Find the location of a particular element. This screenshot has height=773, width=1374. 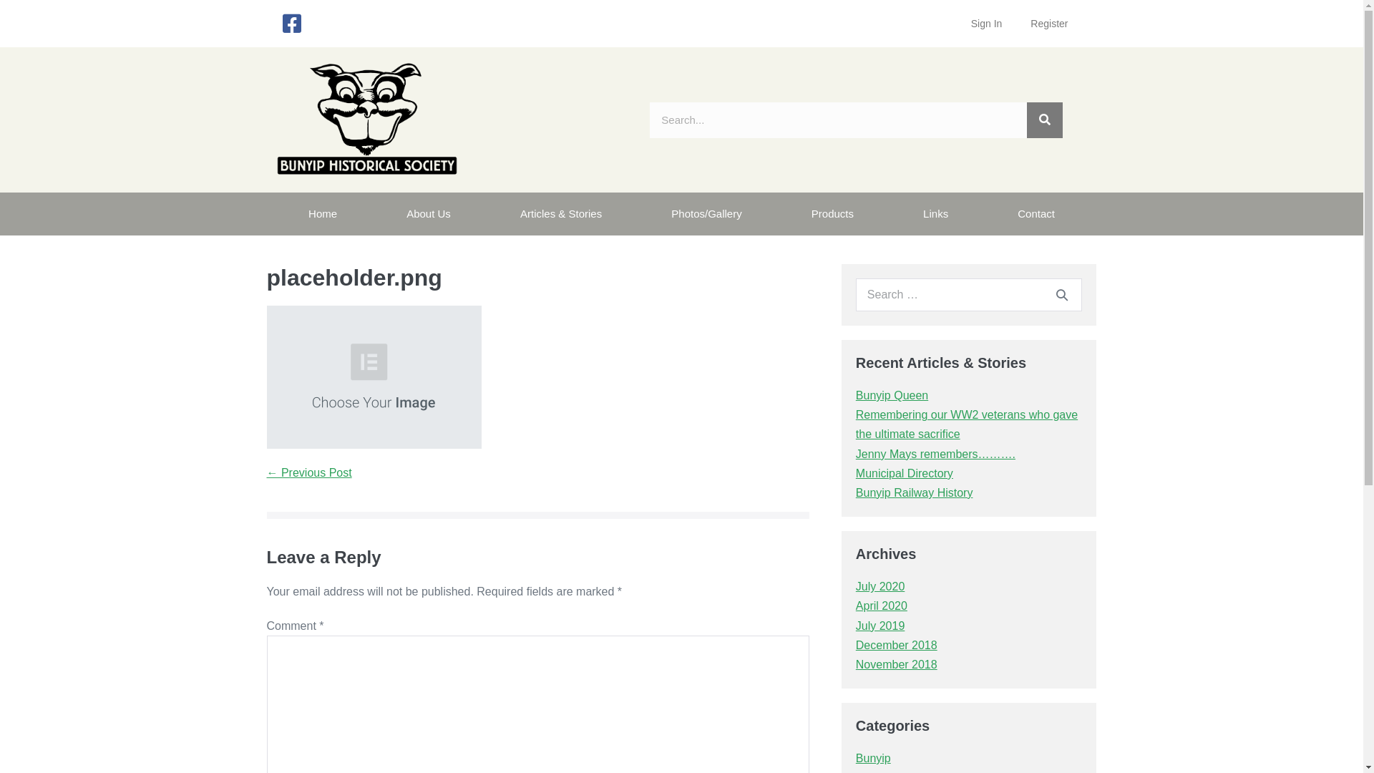

Home is located at coordinates (322, 214).